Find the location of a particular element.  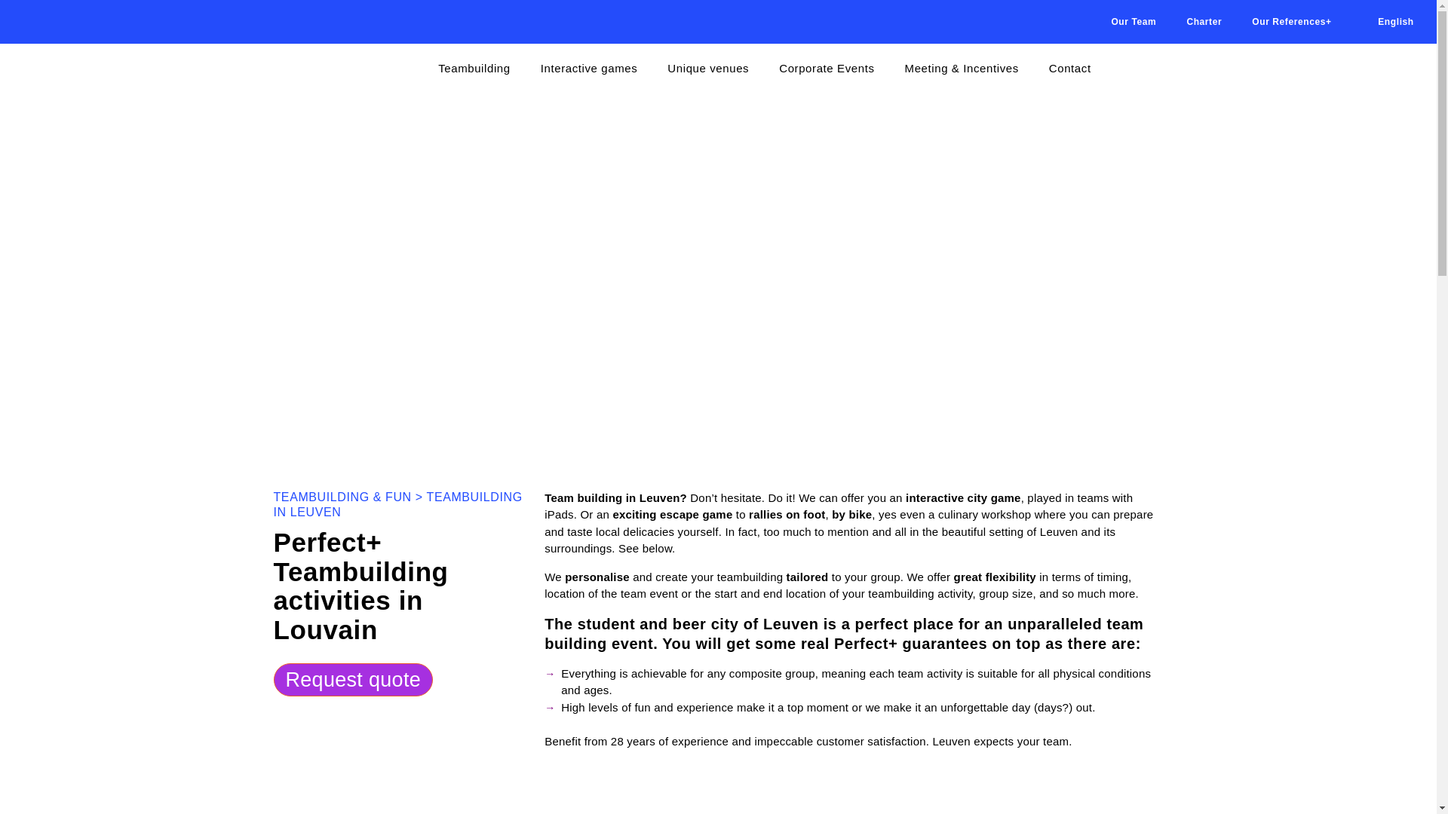

English is located at coordinates (1388, 21).